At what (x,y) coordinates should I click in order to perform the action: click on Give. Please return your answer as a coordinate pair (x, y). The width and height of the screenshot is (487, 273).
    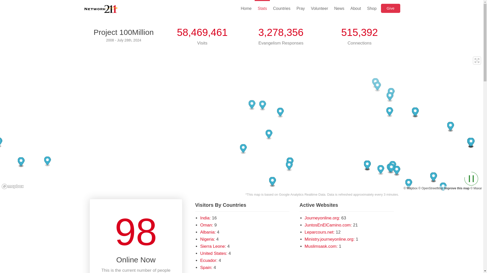
    Looking at the image, I should click on (391, 8).